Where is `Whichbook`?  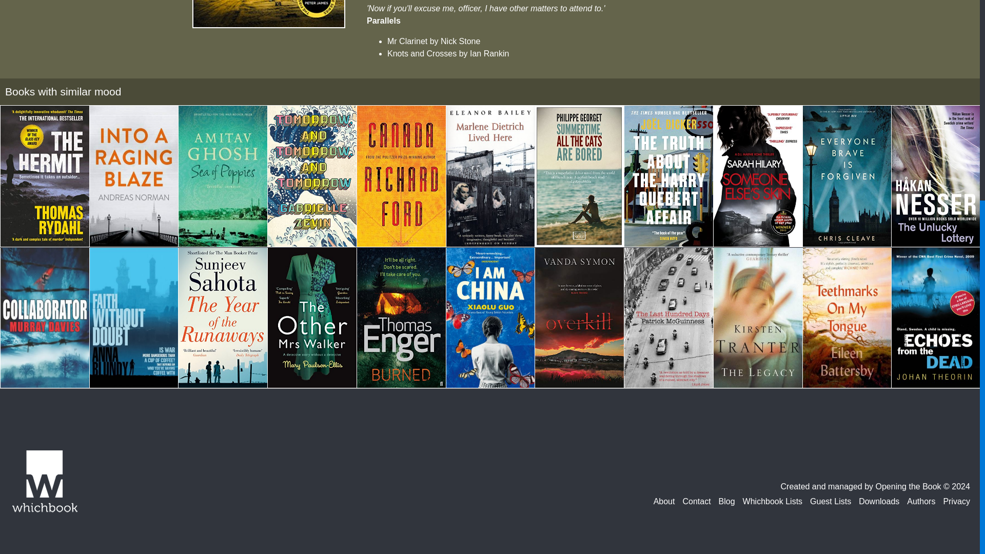 Whichbook is located at coordinates (44, 482).